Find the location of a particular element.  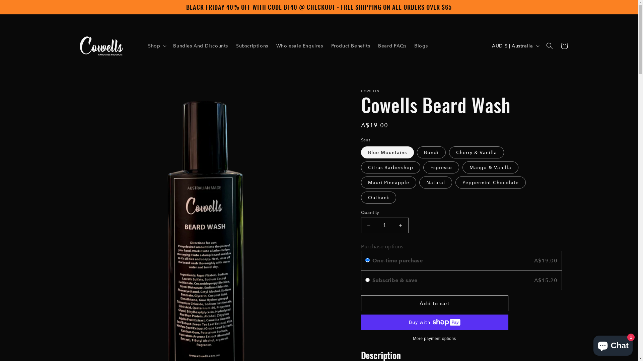

AUD $ | Australia is located at coordinates (515, 45).